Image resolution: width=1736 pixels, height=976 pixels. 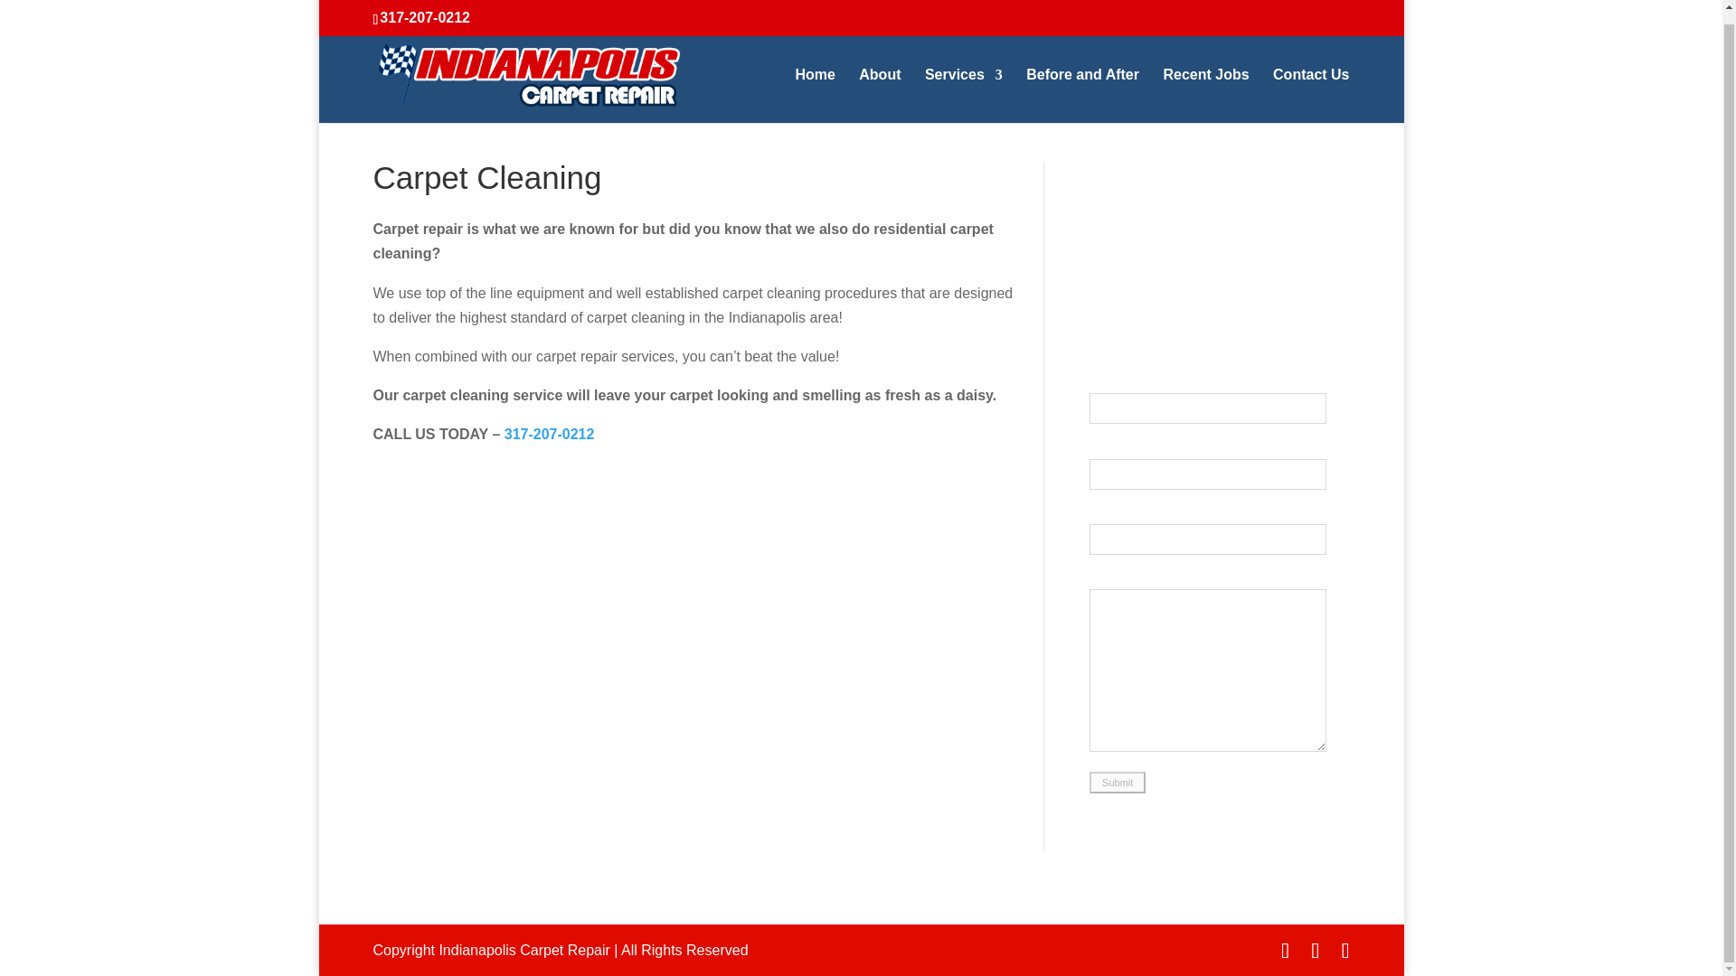 I want to click on Recent Jobs, so click(x=1205, y=83).